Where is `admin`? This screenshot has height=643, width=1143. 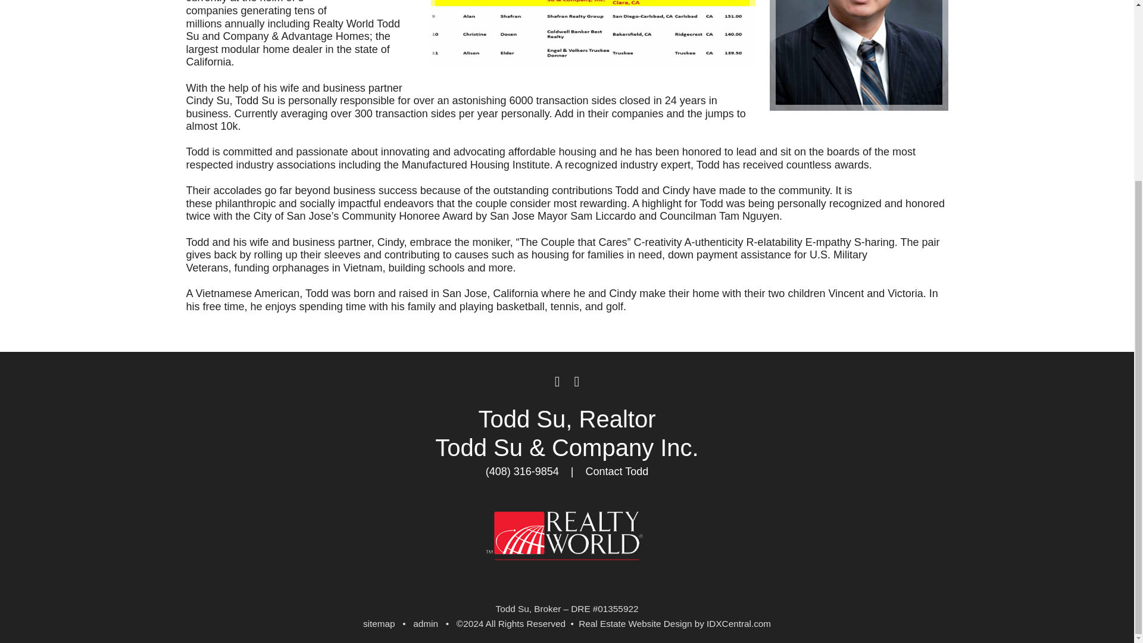 admin is located at coordinates (425, 623).